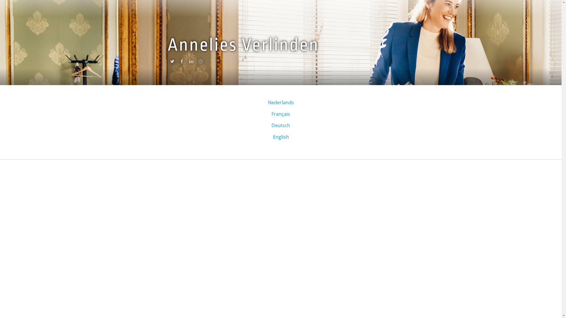 This screenshot has height=318, width=566. I want to click on Skip to main content, so click(23, 0).